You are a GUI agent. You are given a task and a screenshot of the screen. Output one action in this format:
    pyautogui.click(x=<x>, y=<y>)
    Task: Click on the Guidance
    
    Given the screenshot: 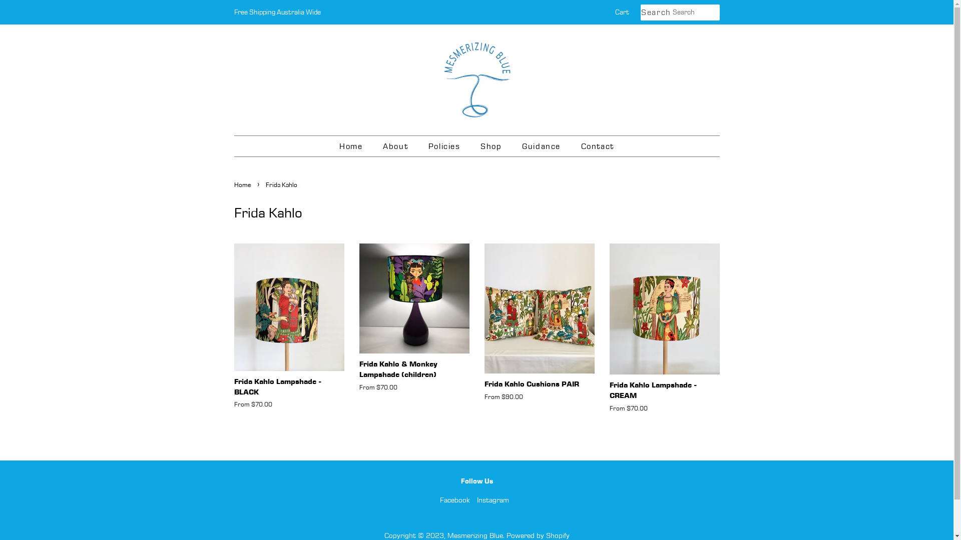 What is the action you would take?
    pyautogui.click(x=543, y=146)
    